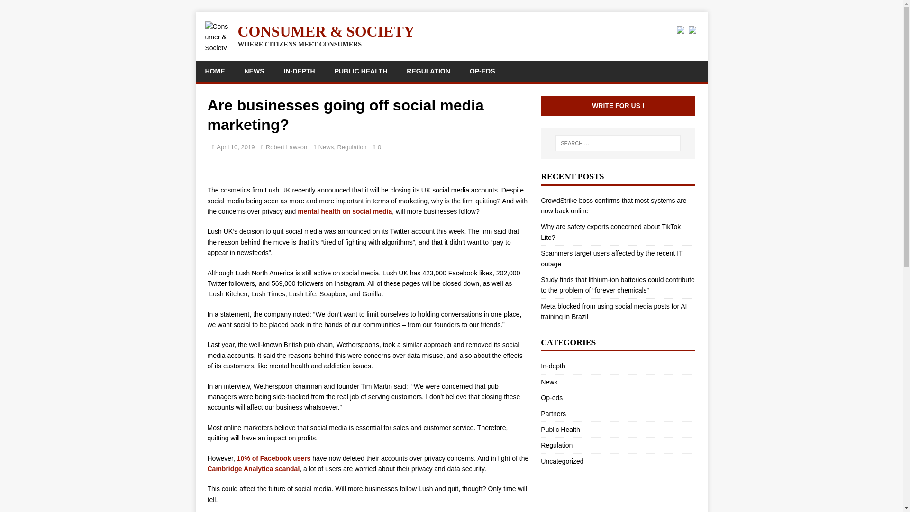 The height and width of the screenshot is (512, 910). I want to click on Op-eds, so click(618, 397).